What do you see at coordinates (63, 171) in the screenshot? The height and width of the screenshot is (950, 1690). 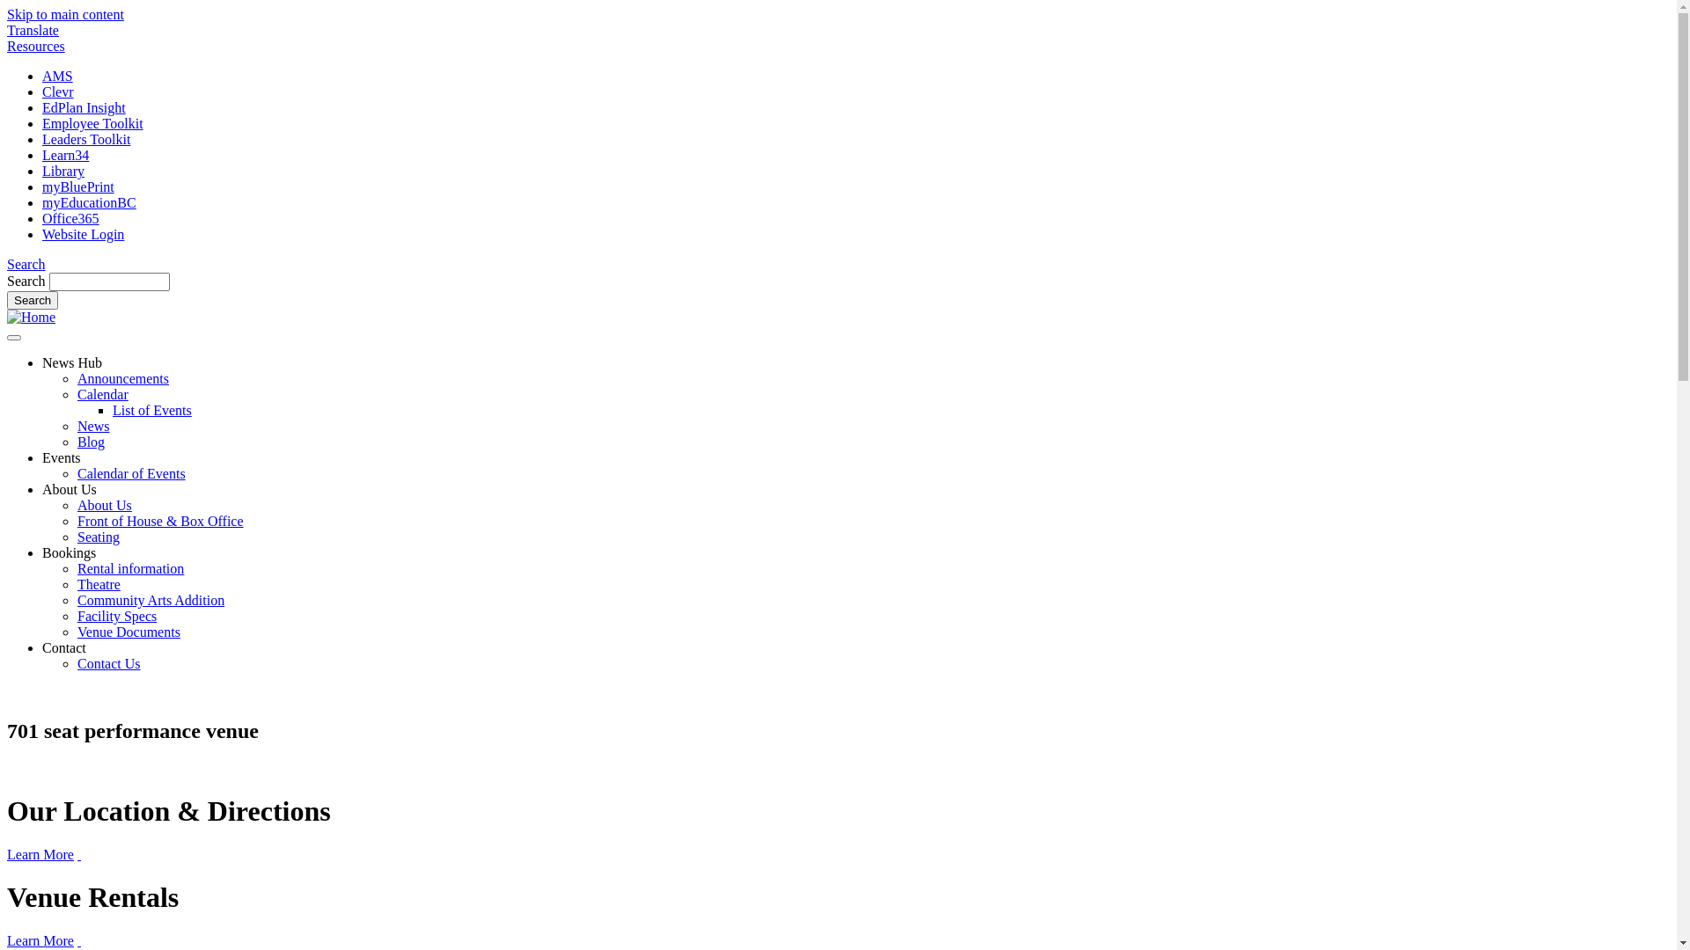 I see `Library` at bounding box center [63, 171].